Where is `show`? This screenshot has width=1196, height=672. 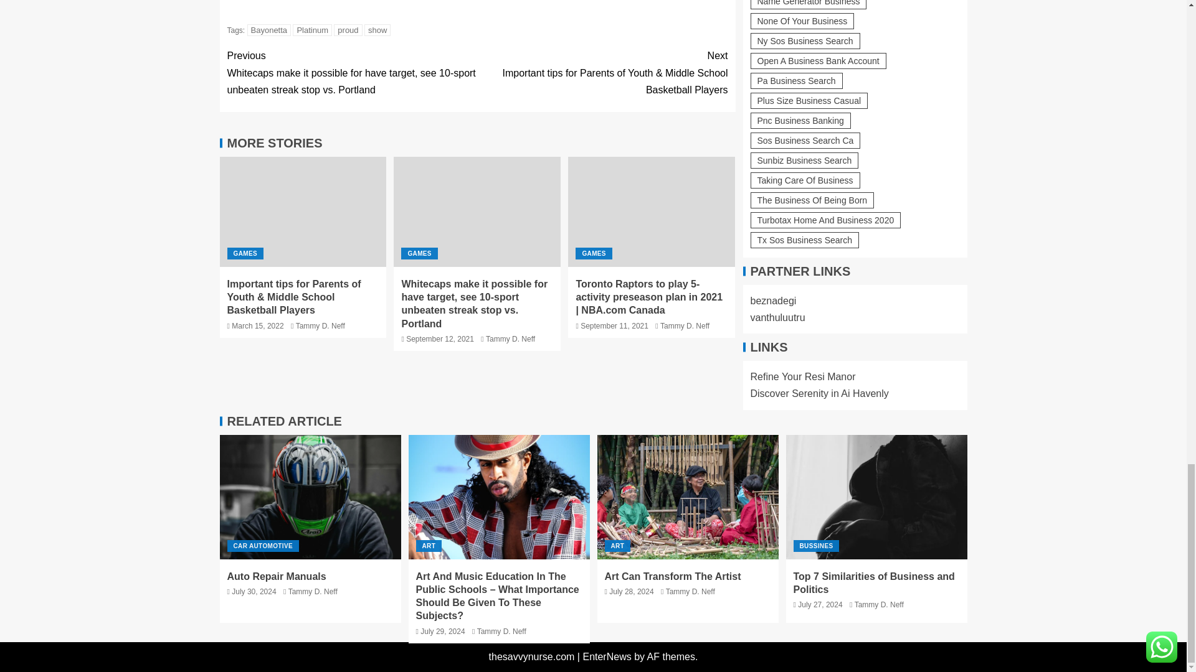 show is located at coordinates (377, 30).